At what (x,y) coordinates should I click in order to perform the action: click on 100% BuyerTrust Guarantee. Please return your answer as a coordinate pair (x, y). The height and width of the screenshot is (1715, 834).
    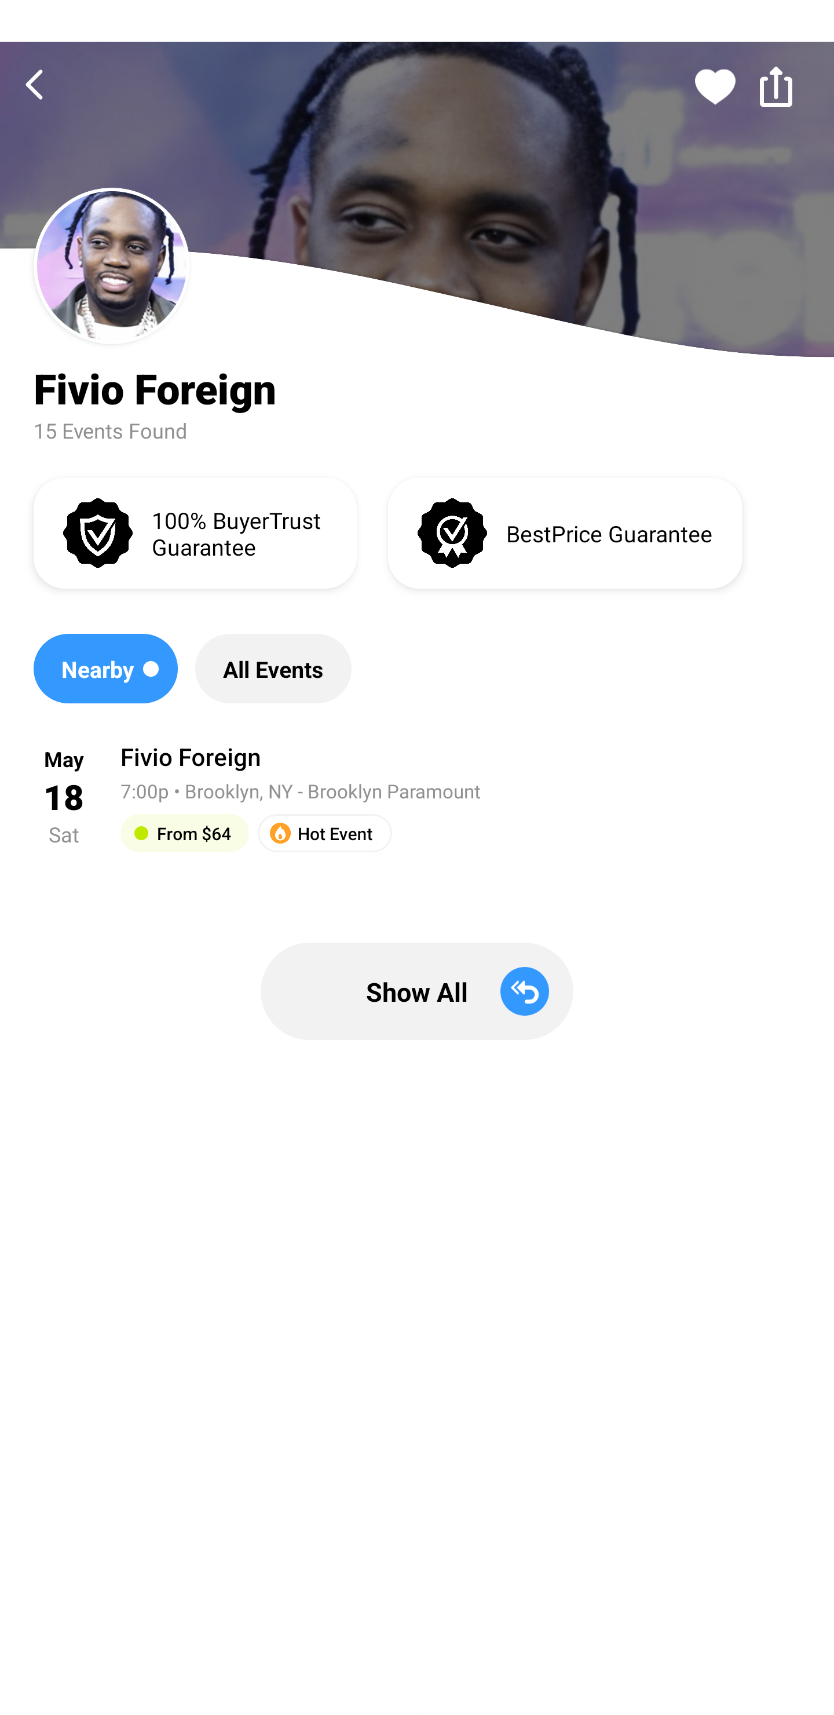
    Looking at the image, I should click on (195, 532).